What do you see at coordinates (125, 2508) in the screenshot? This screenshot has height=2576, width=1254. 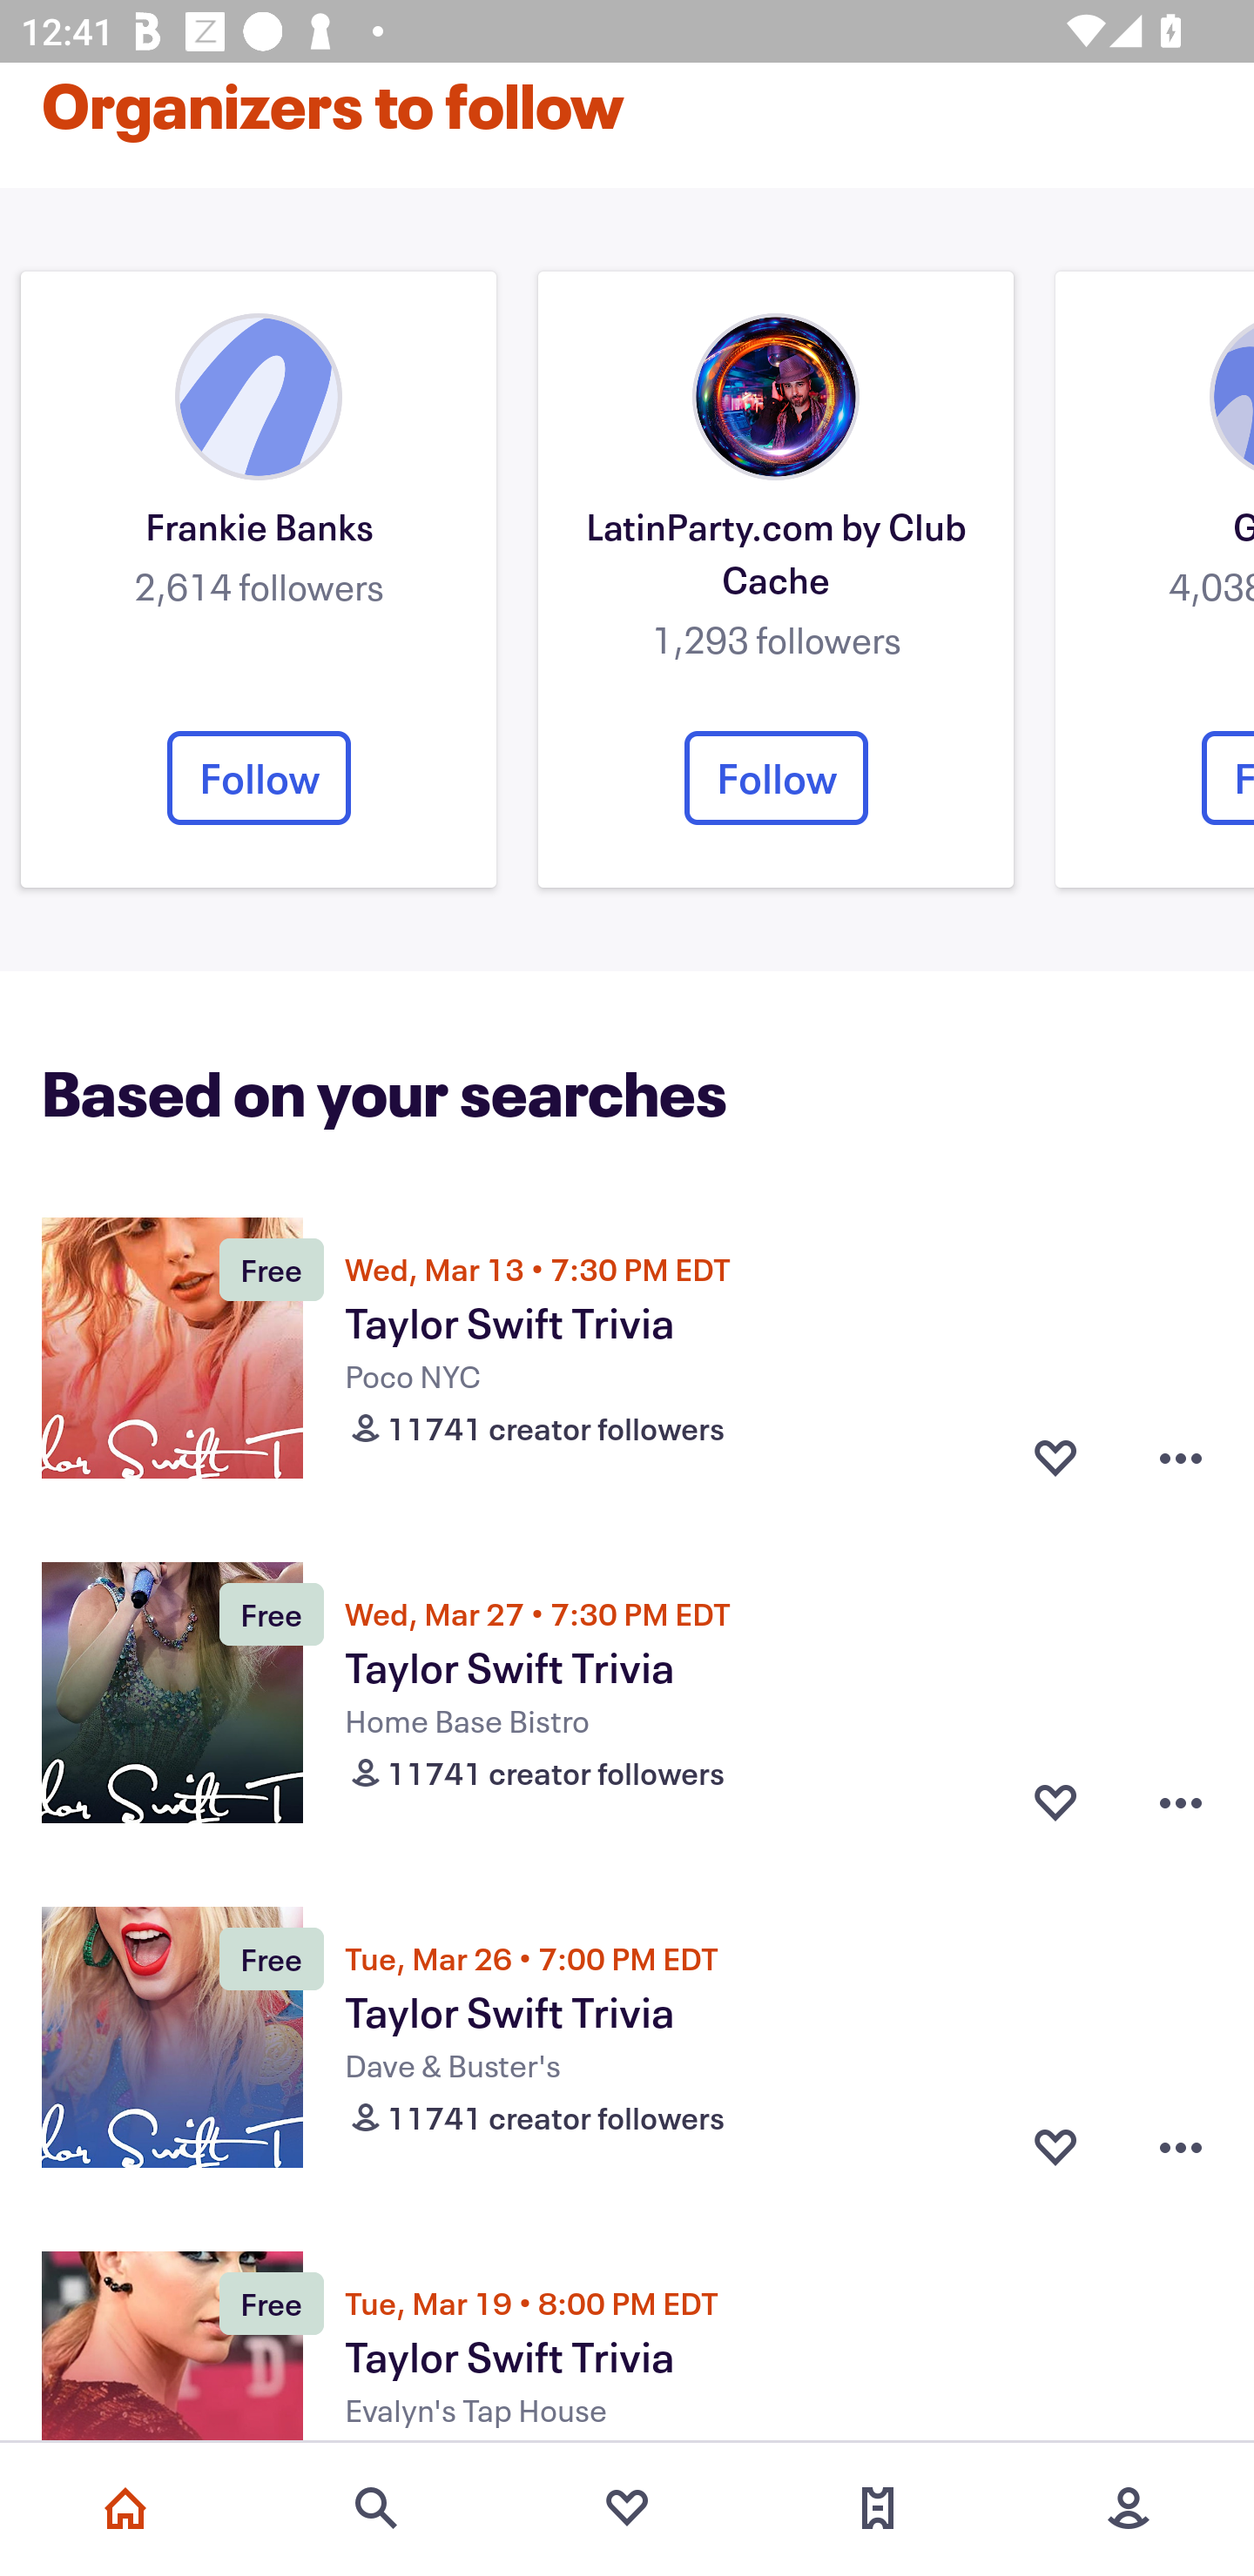 I see `Home` at bounding box center [125, 2508].